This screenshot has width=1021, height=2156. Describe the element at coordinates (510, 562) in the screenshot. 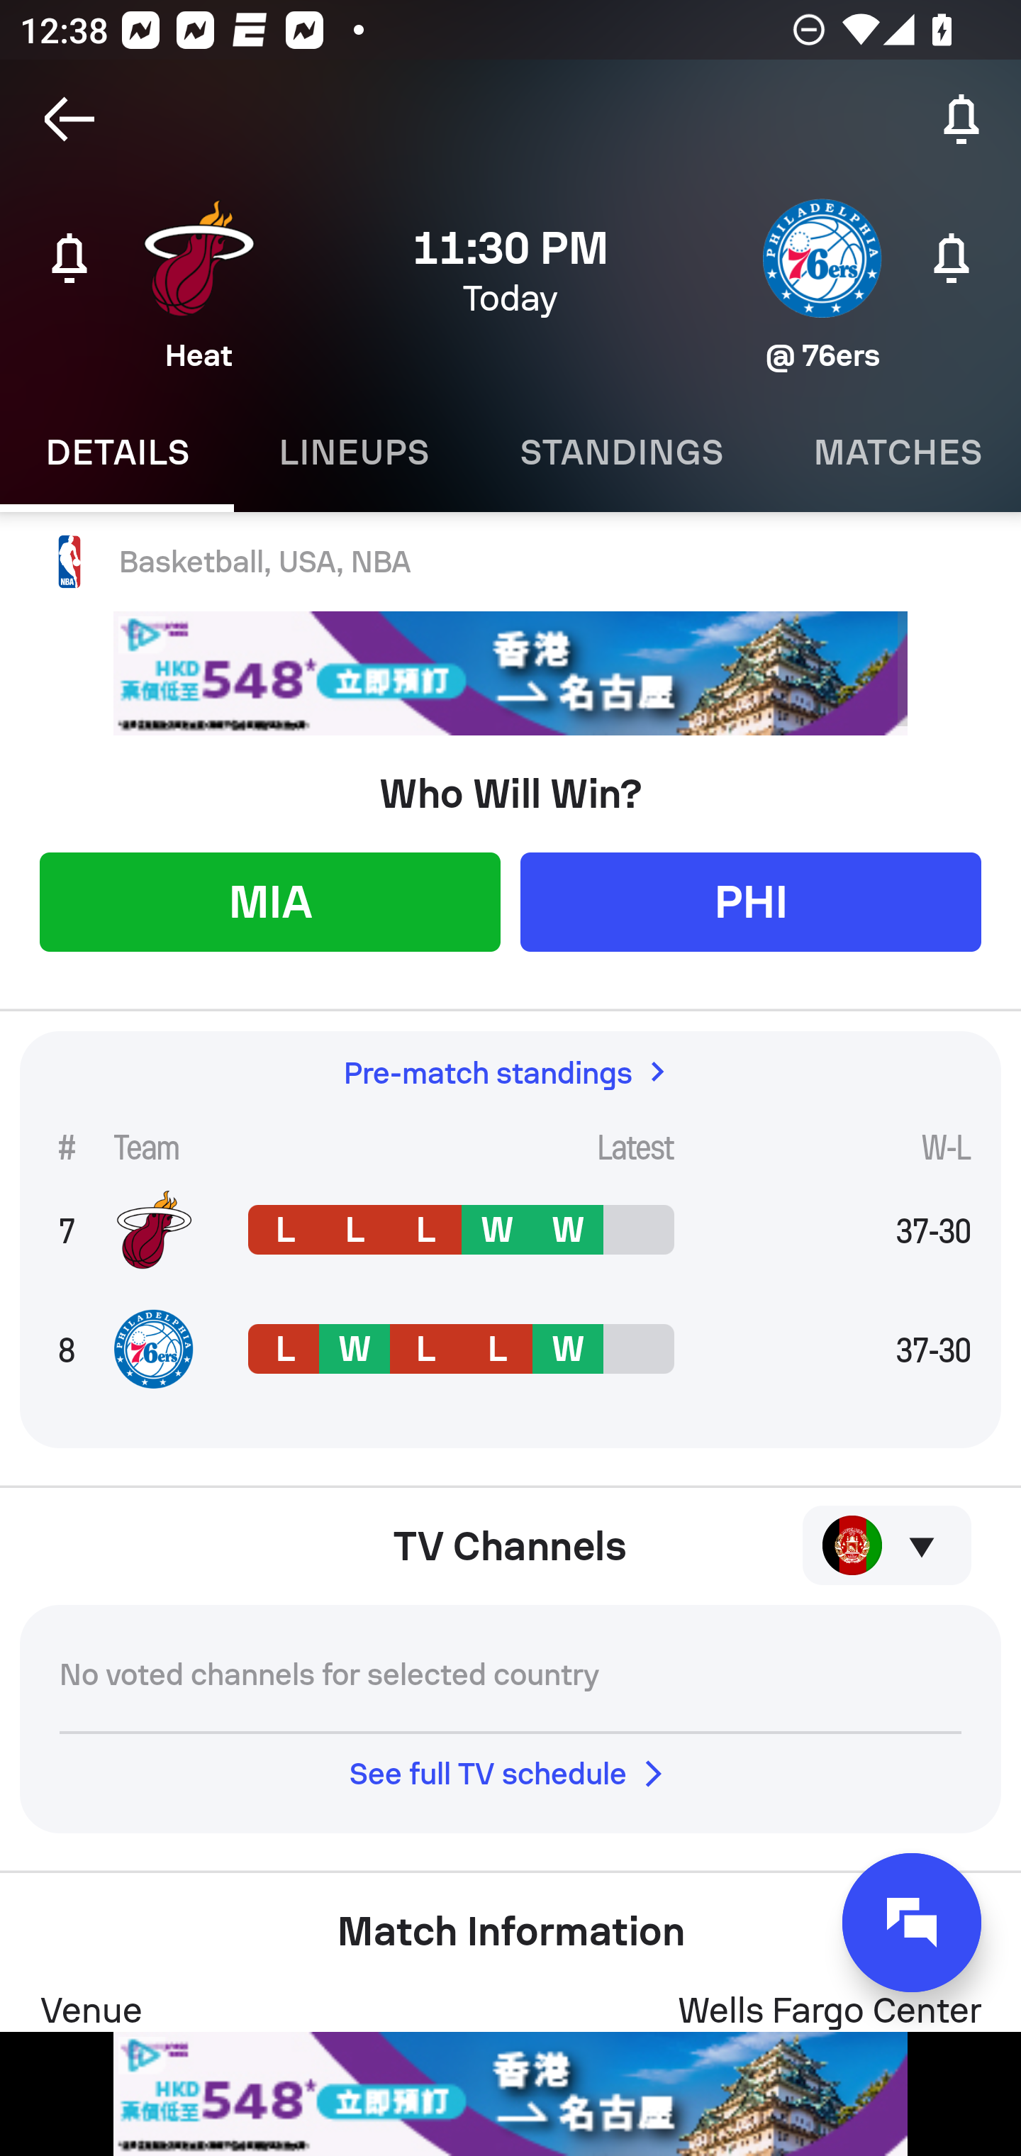

I see `Basketball, USA, NBA` at that location.